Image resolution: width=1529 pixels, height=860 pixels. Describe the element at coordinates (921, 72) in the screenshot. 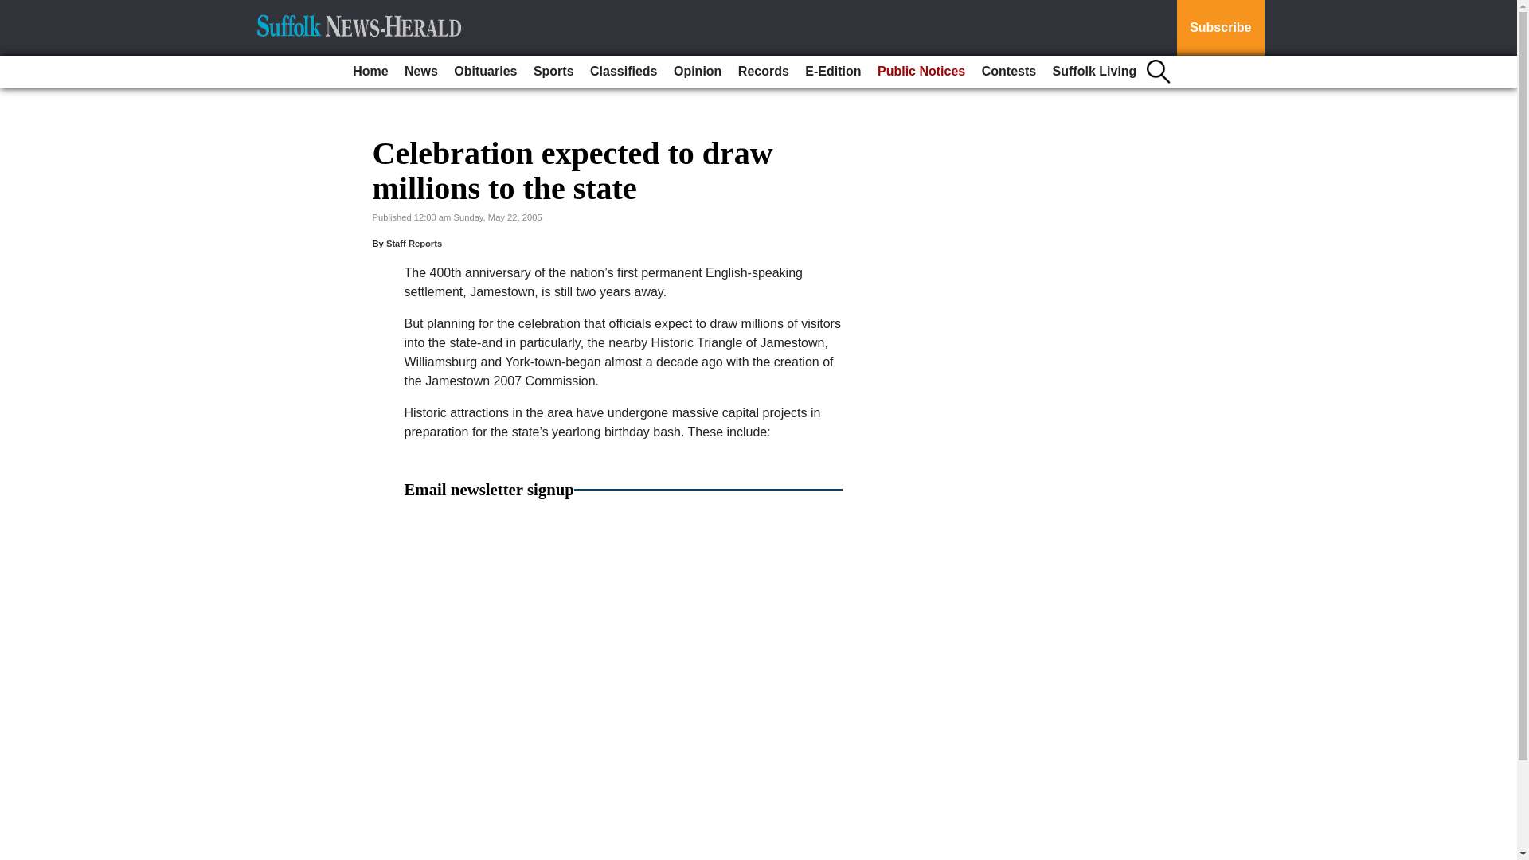

I see `Public Notices` at that location.